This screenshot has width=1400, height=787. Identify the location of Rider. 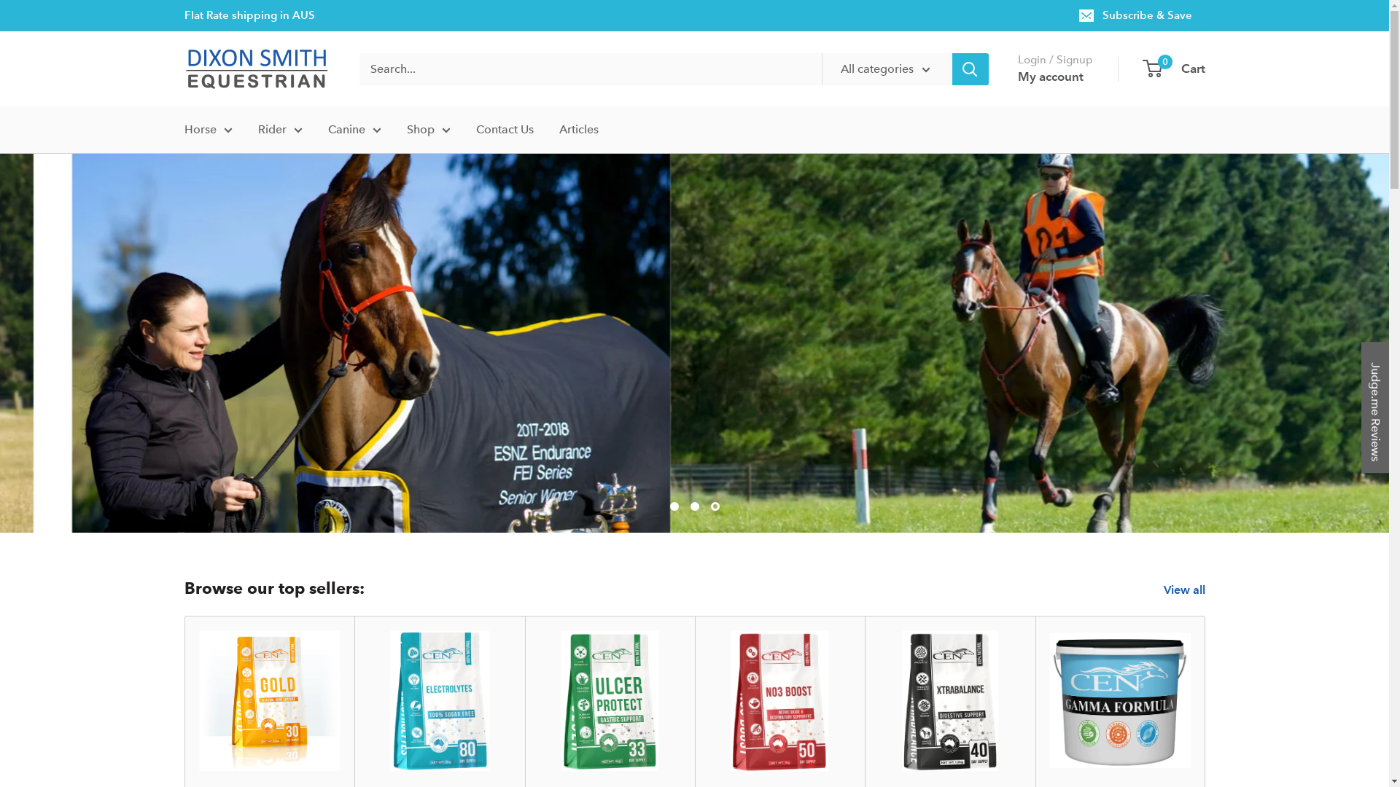
(280, 130).